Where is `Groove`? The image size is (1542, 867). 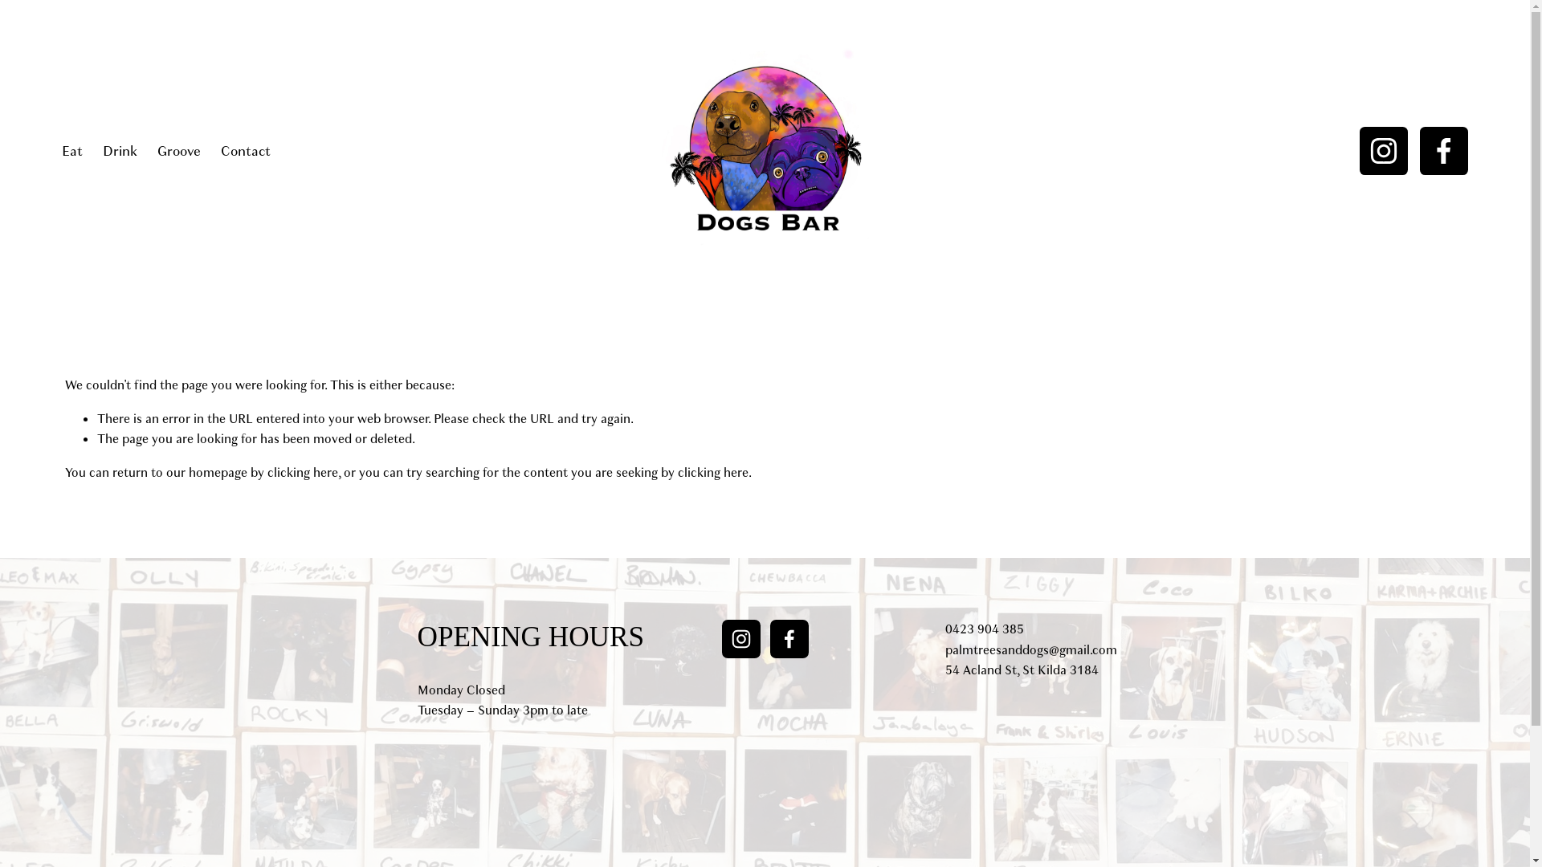
Groove is located at coordinates (179, 151).